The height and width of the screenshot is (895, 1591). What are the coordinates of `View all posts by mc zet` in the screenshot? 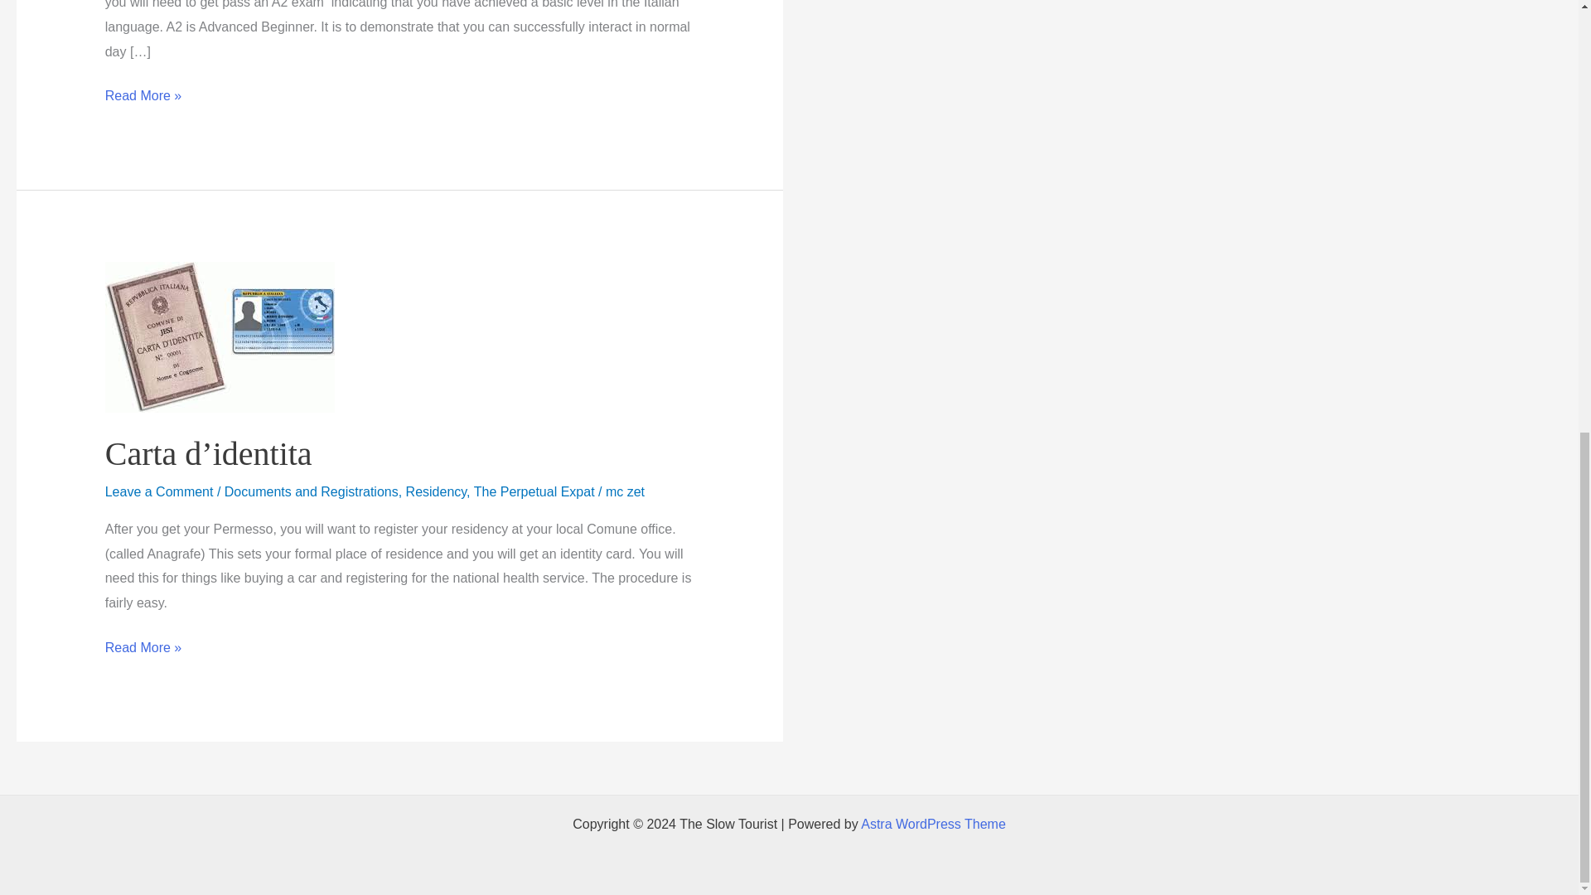 It's located at (625, 491).